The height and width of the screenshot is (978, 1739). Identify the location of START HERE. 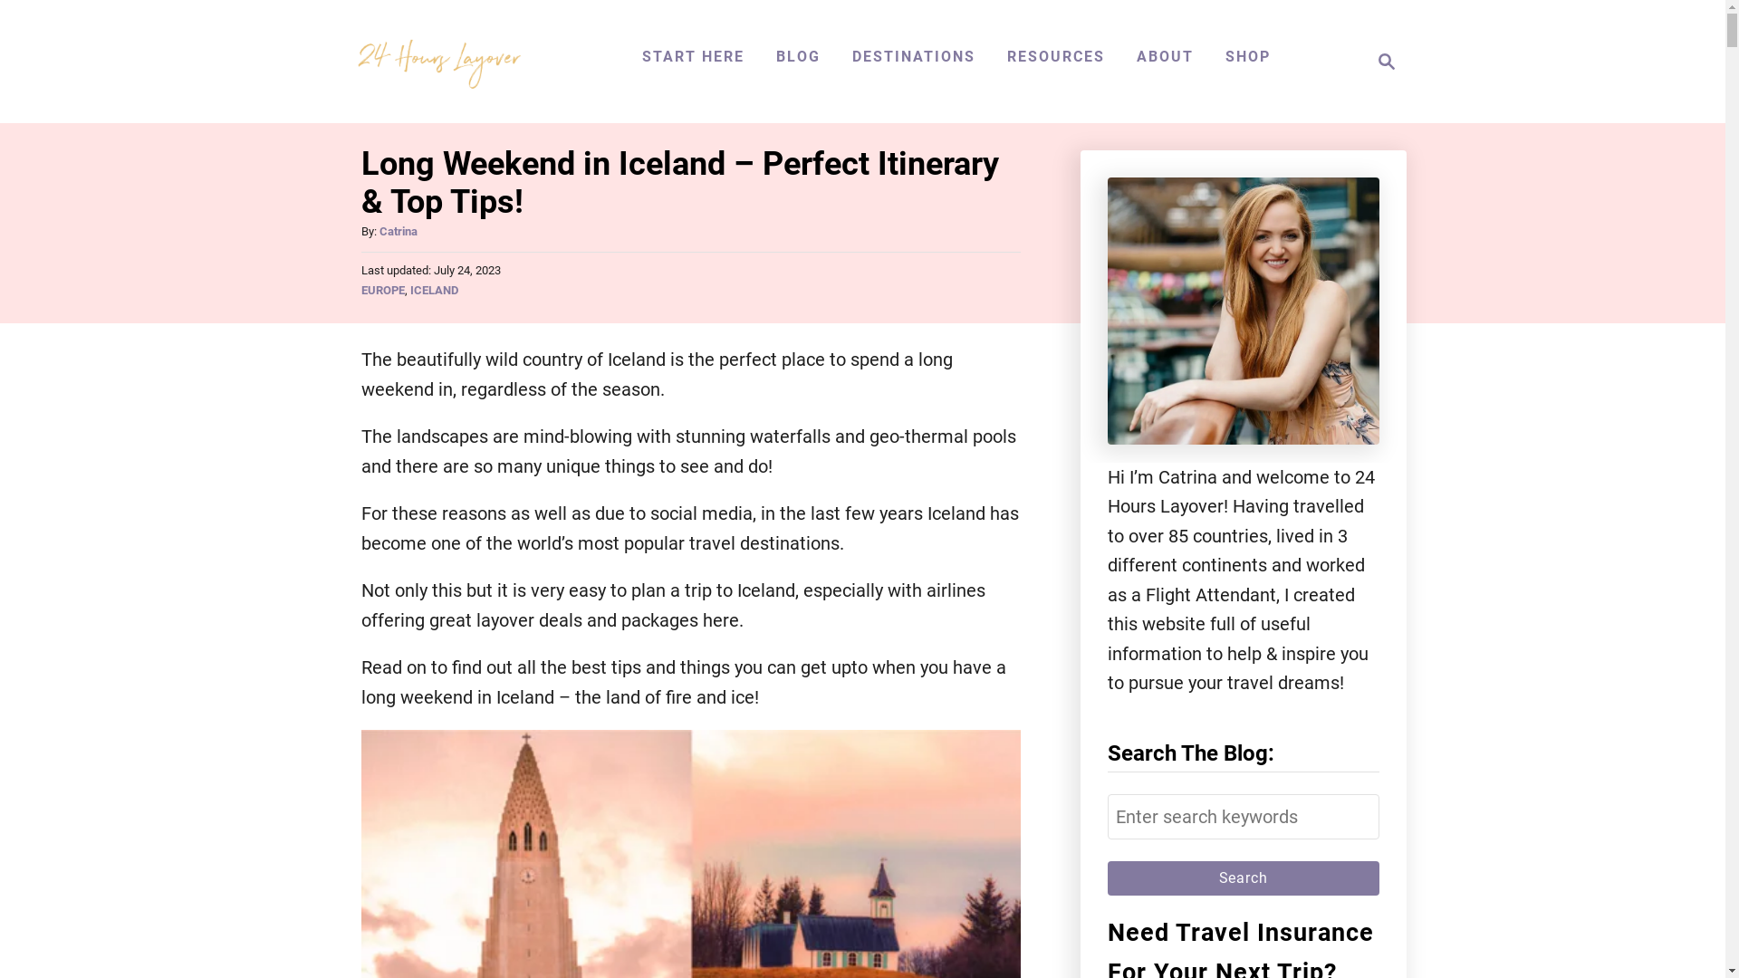
(692, 57).